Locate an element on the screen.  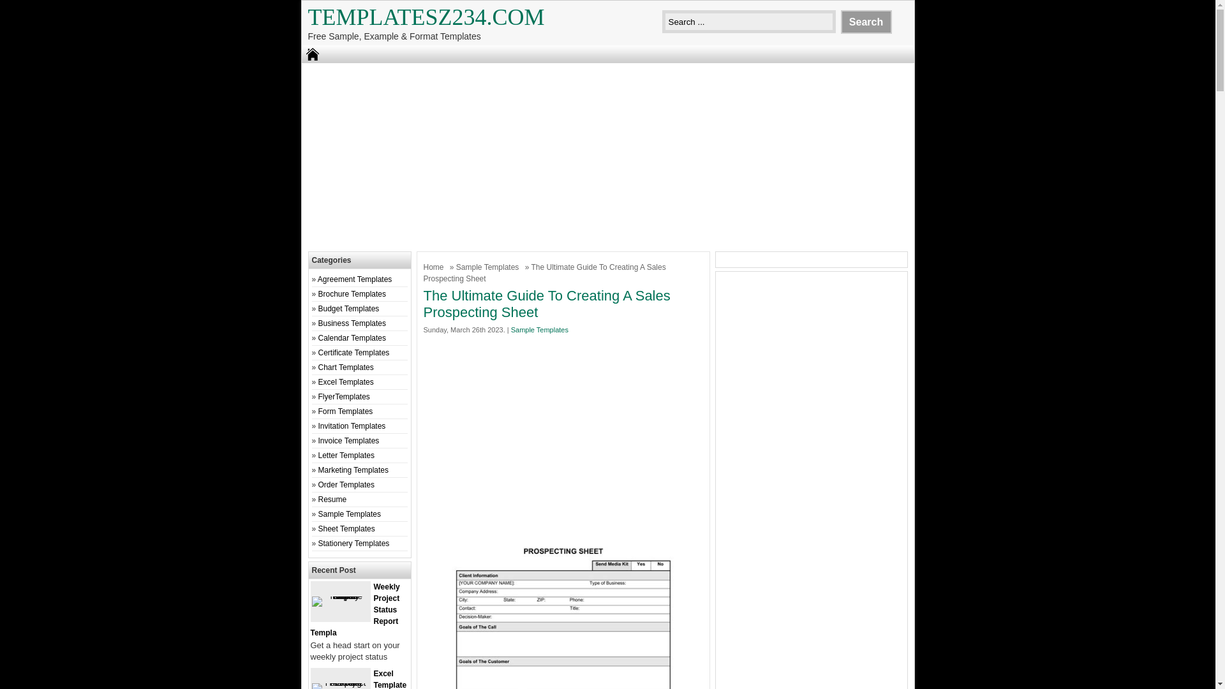
Budget Templates is located at coordinates (349, 309).